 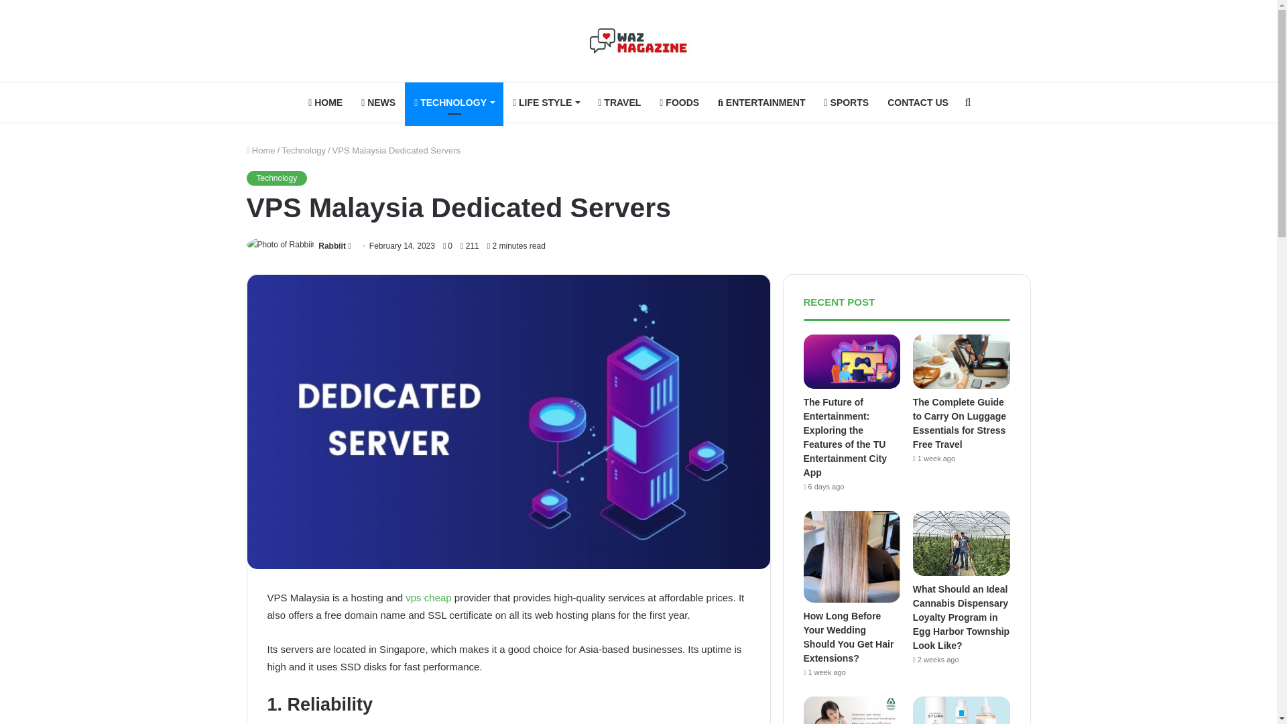 What do you see at coordinates (638, 40) in the screenshot?
I see `WazMagazine.com` at bounding box center [638, 40].